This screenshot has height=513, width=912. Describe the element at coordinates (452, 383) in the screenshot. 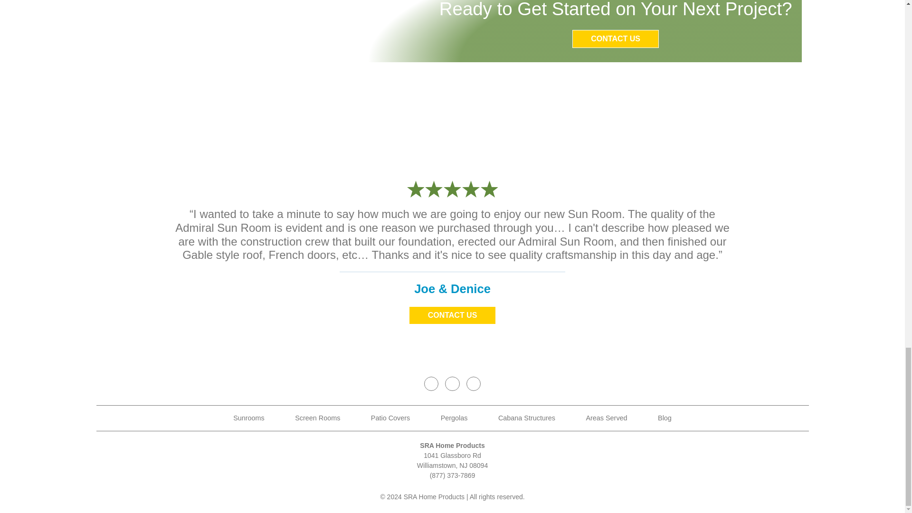

I see `Twitter` at that location.